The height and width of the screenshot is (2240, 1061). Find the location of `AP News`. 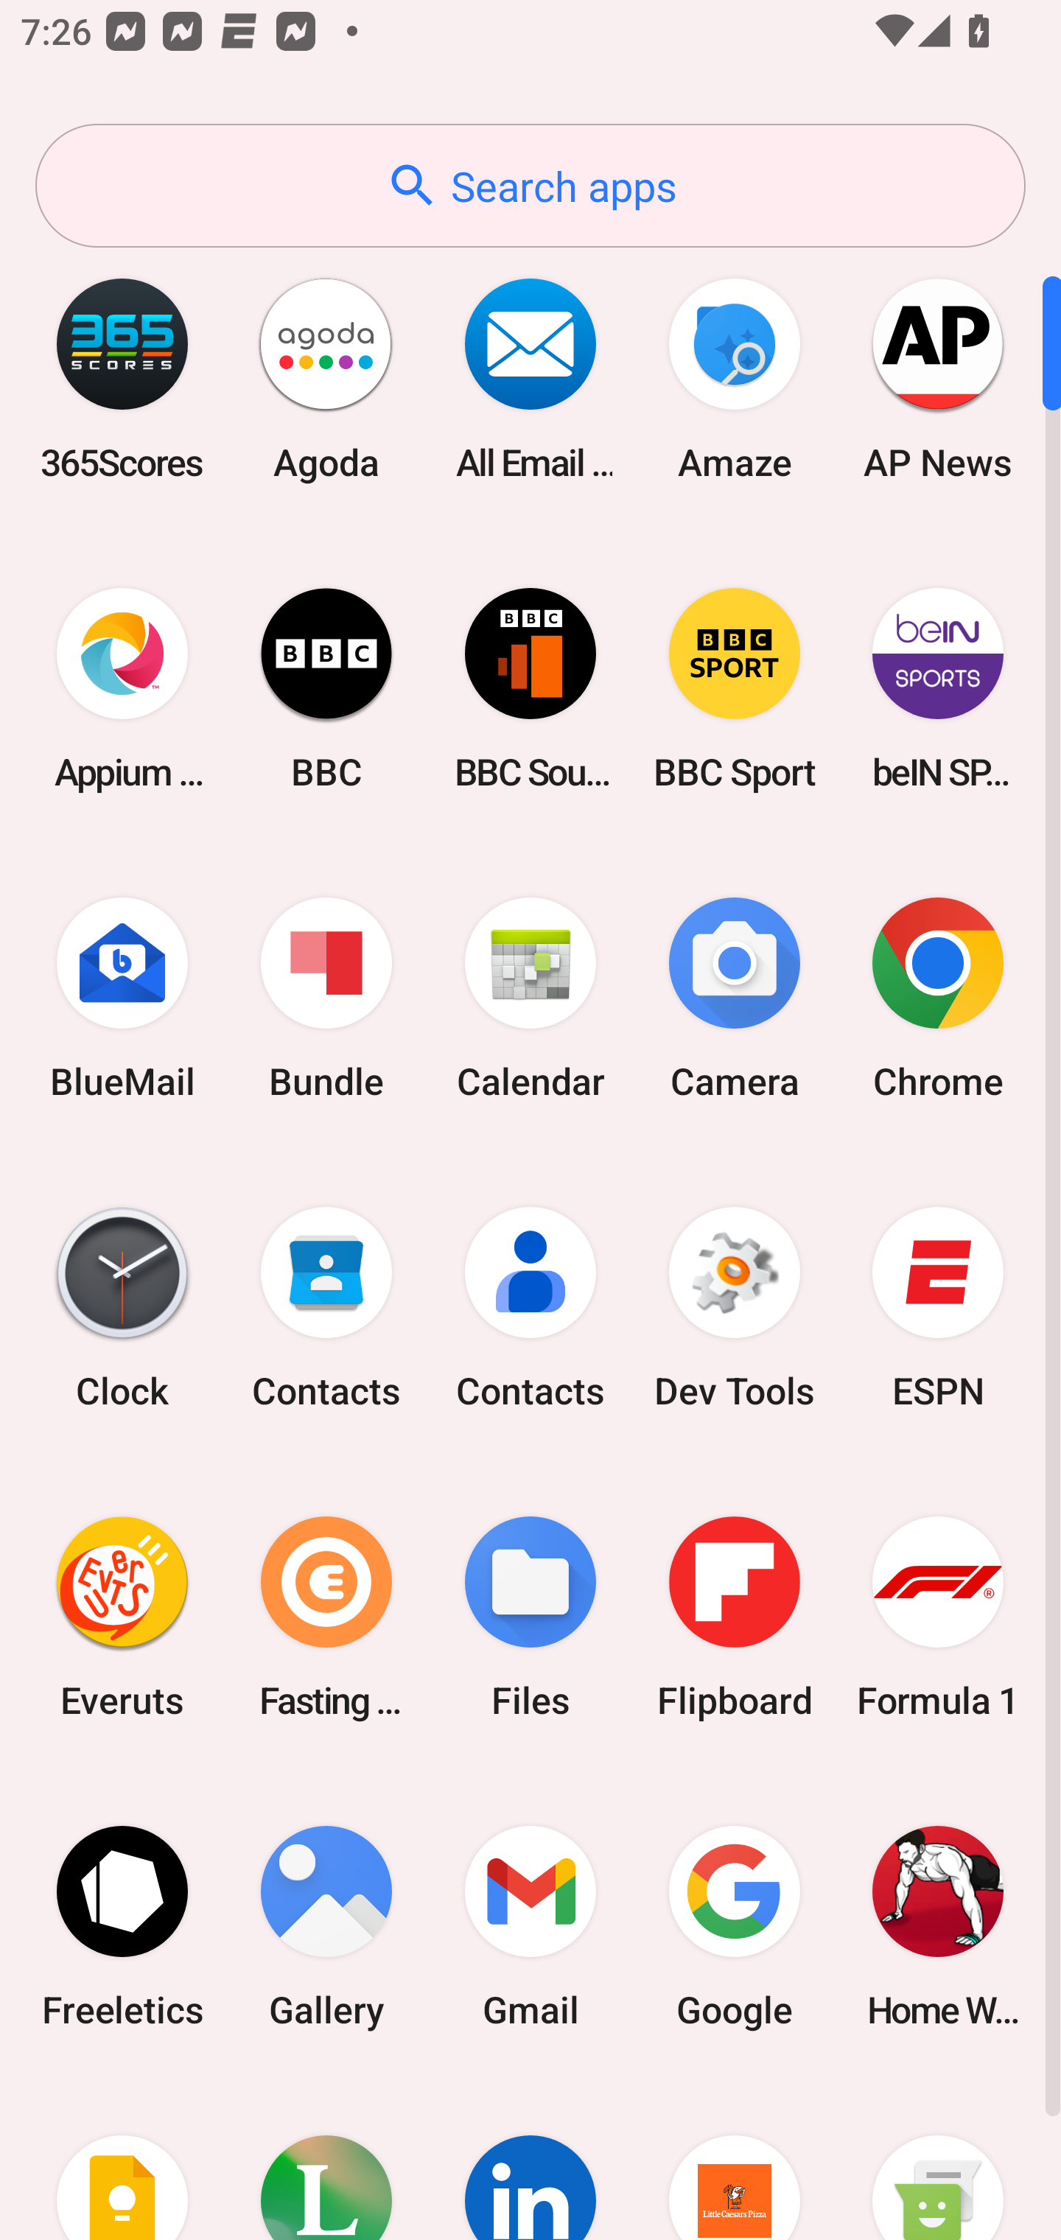

AP News is located at coordinates (938, 379).